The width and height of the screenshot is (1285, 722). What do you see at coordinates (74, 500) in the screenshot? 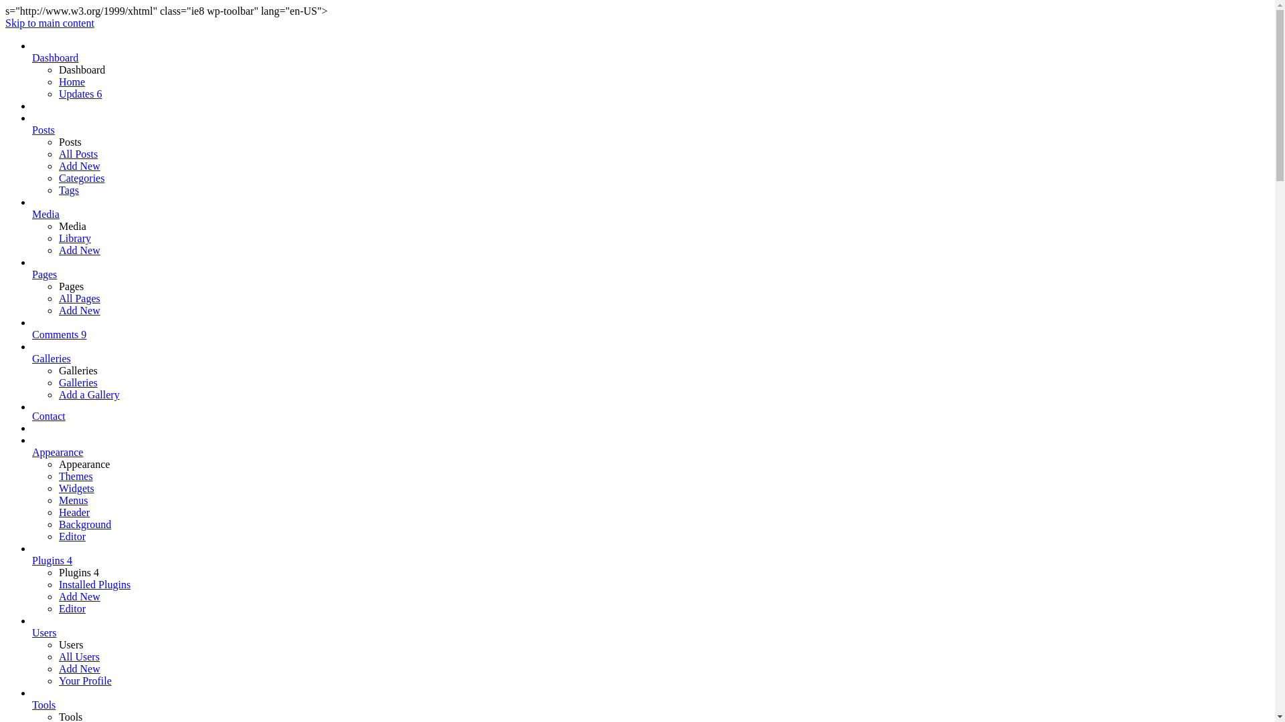
I see `Menus` at bounding box center [74, 500].